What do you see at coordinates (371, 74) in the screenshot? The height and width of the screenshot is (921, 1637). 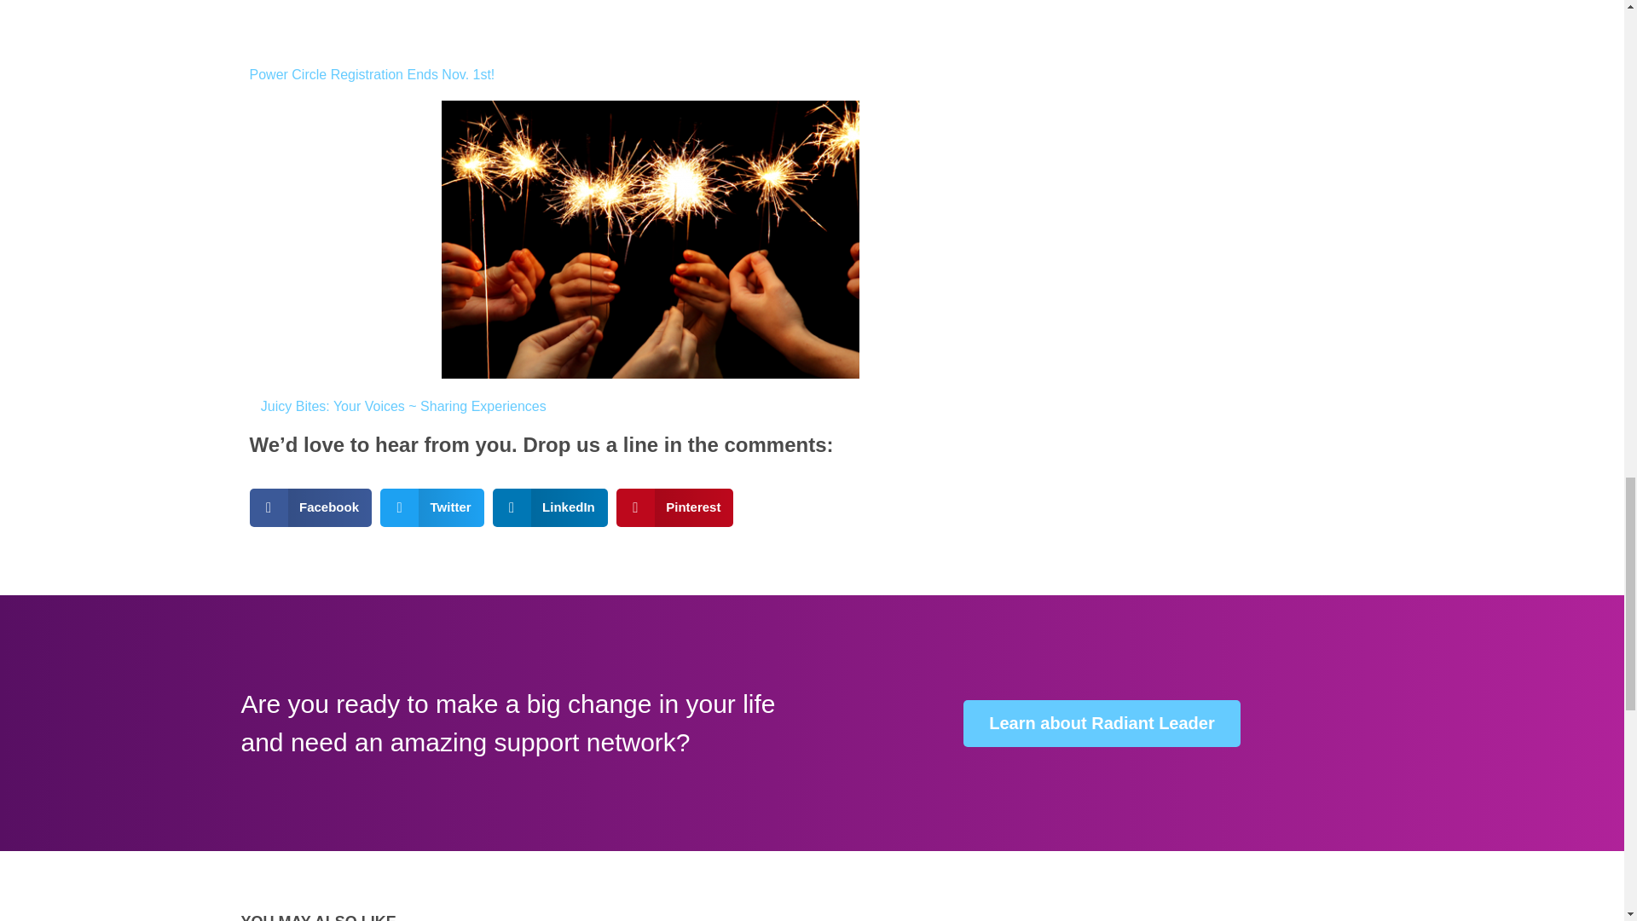 I see `Power Circles` at bounding box center [371, 74].